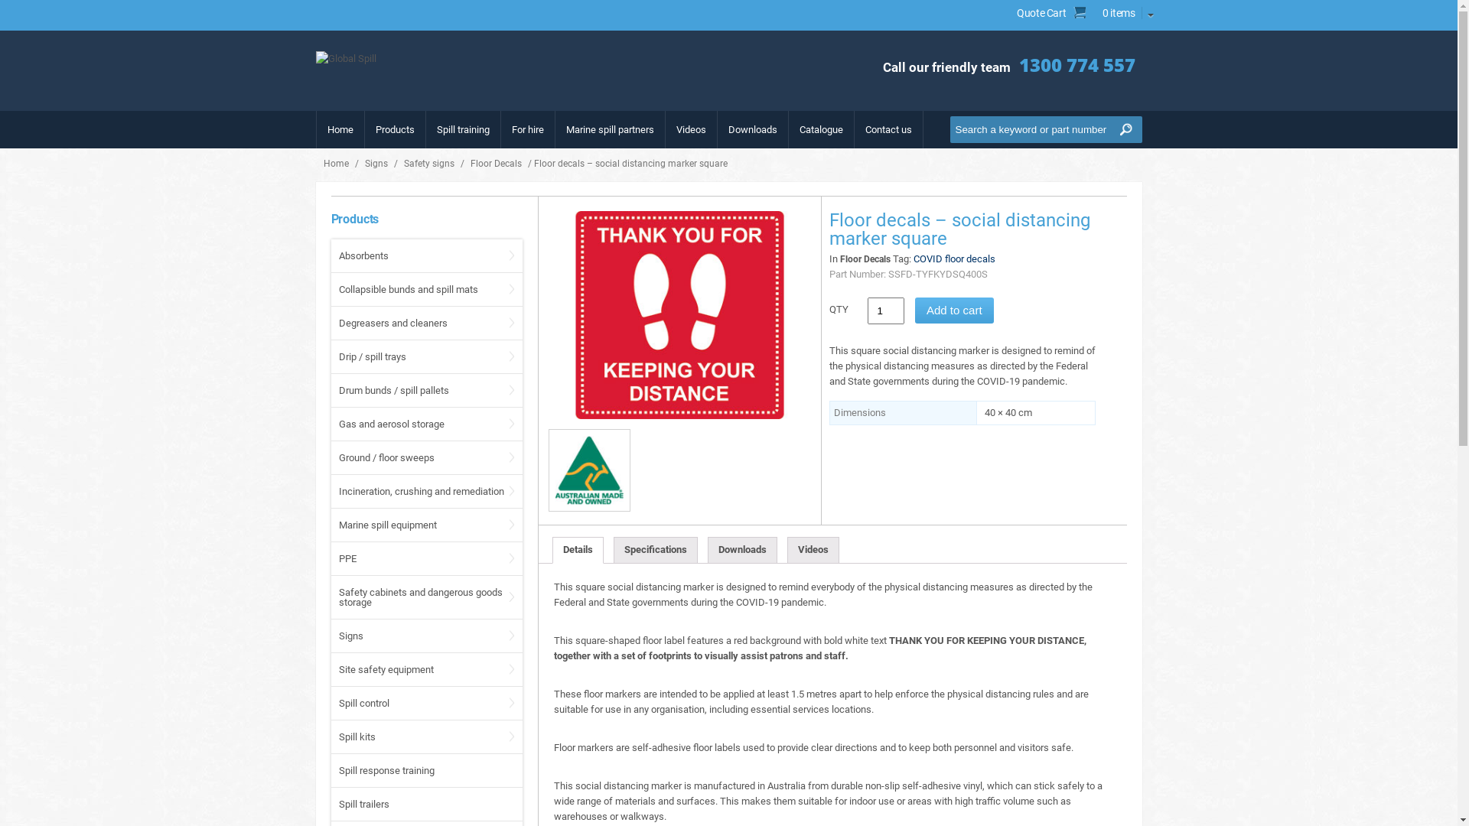 Image resolution: width=1469 pixels, height=826 pixels. What do you see at coordinates (527, 130) in the screenshot?
I see `For hire` at bounding box center [527, 130].